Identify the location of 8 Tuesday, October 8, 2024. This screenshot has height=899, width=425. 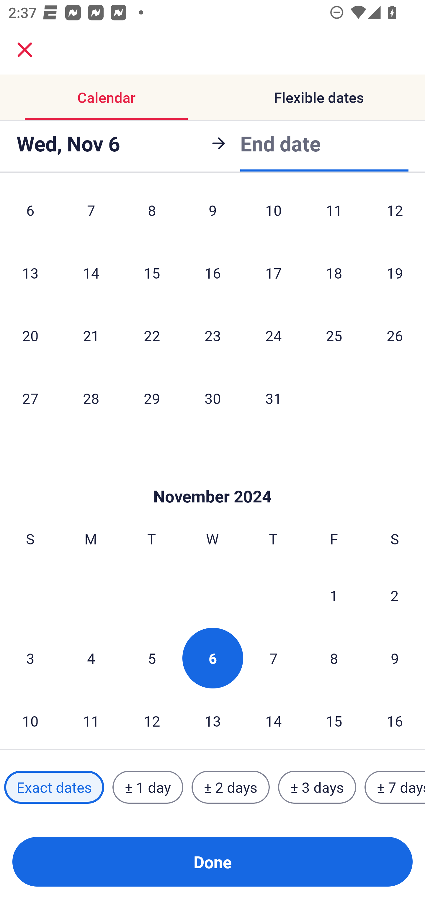
(152, 215).